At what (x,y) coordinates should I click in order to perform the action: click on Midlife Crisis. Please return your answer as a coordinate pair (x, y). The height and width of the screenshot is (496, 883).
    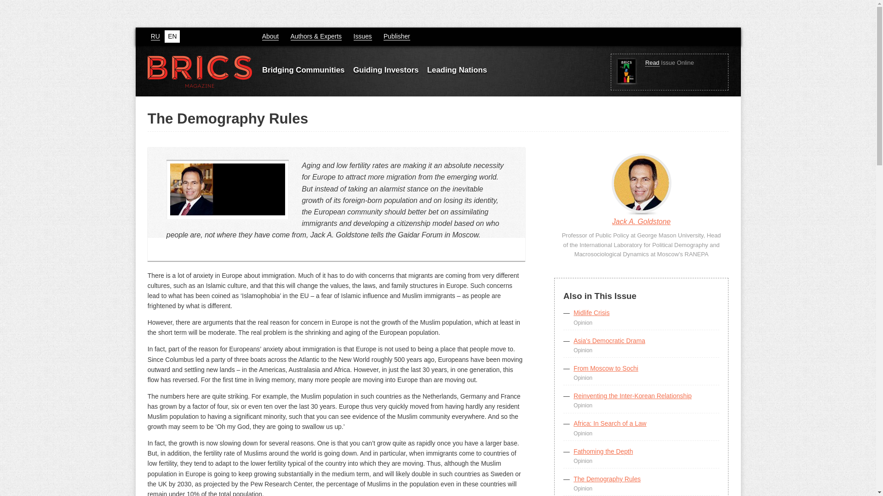
    Looking at the image, I should click on (591, 312).